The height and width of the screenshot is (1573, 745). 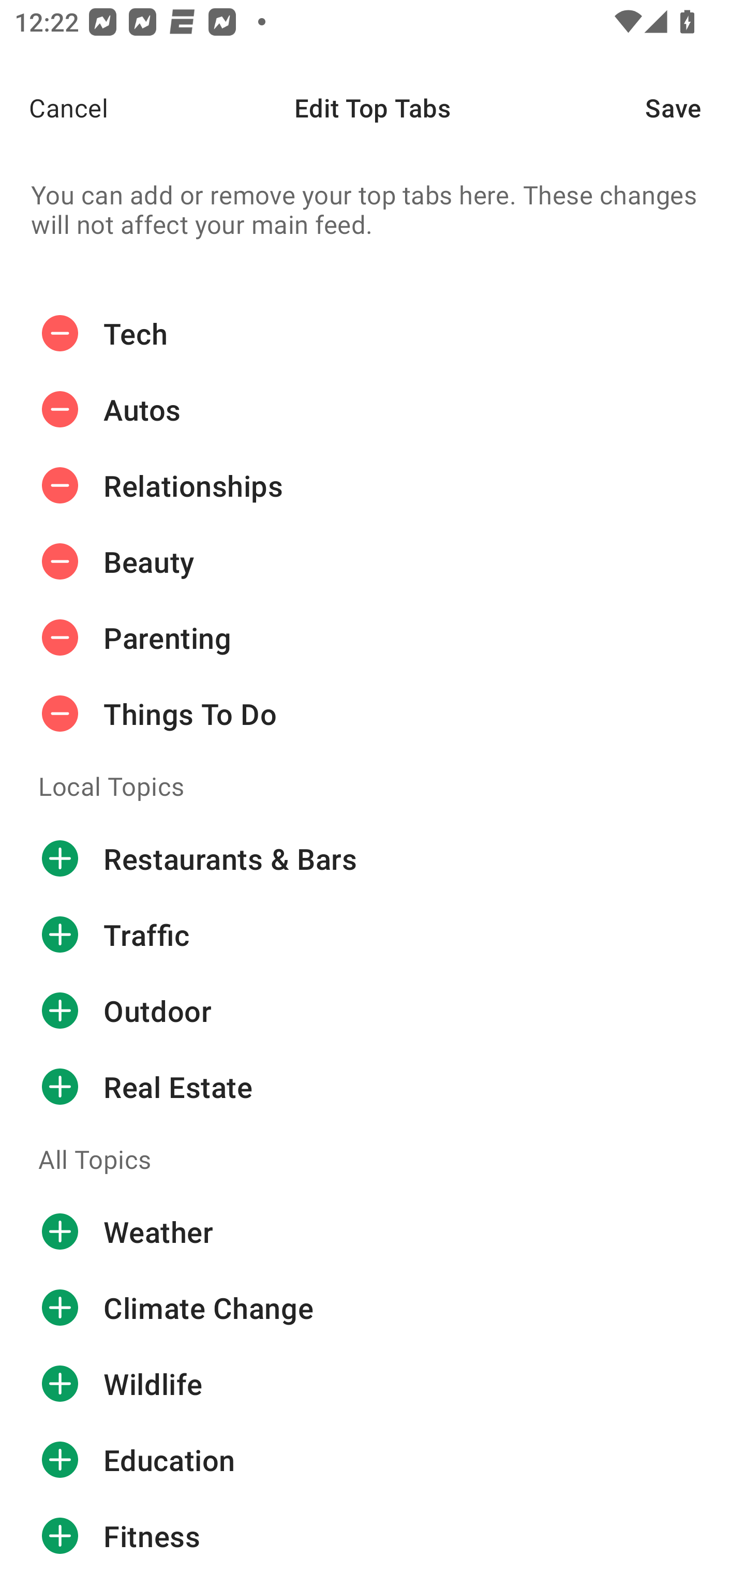 What do you see at coordinates (373, 410) in the screenshot?
I see `Autos` at bounding box center [373, 410].